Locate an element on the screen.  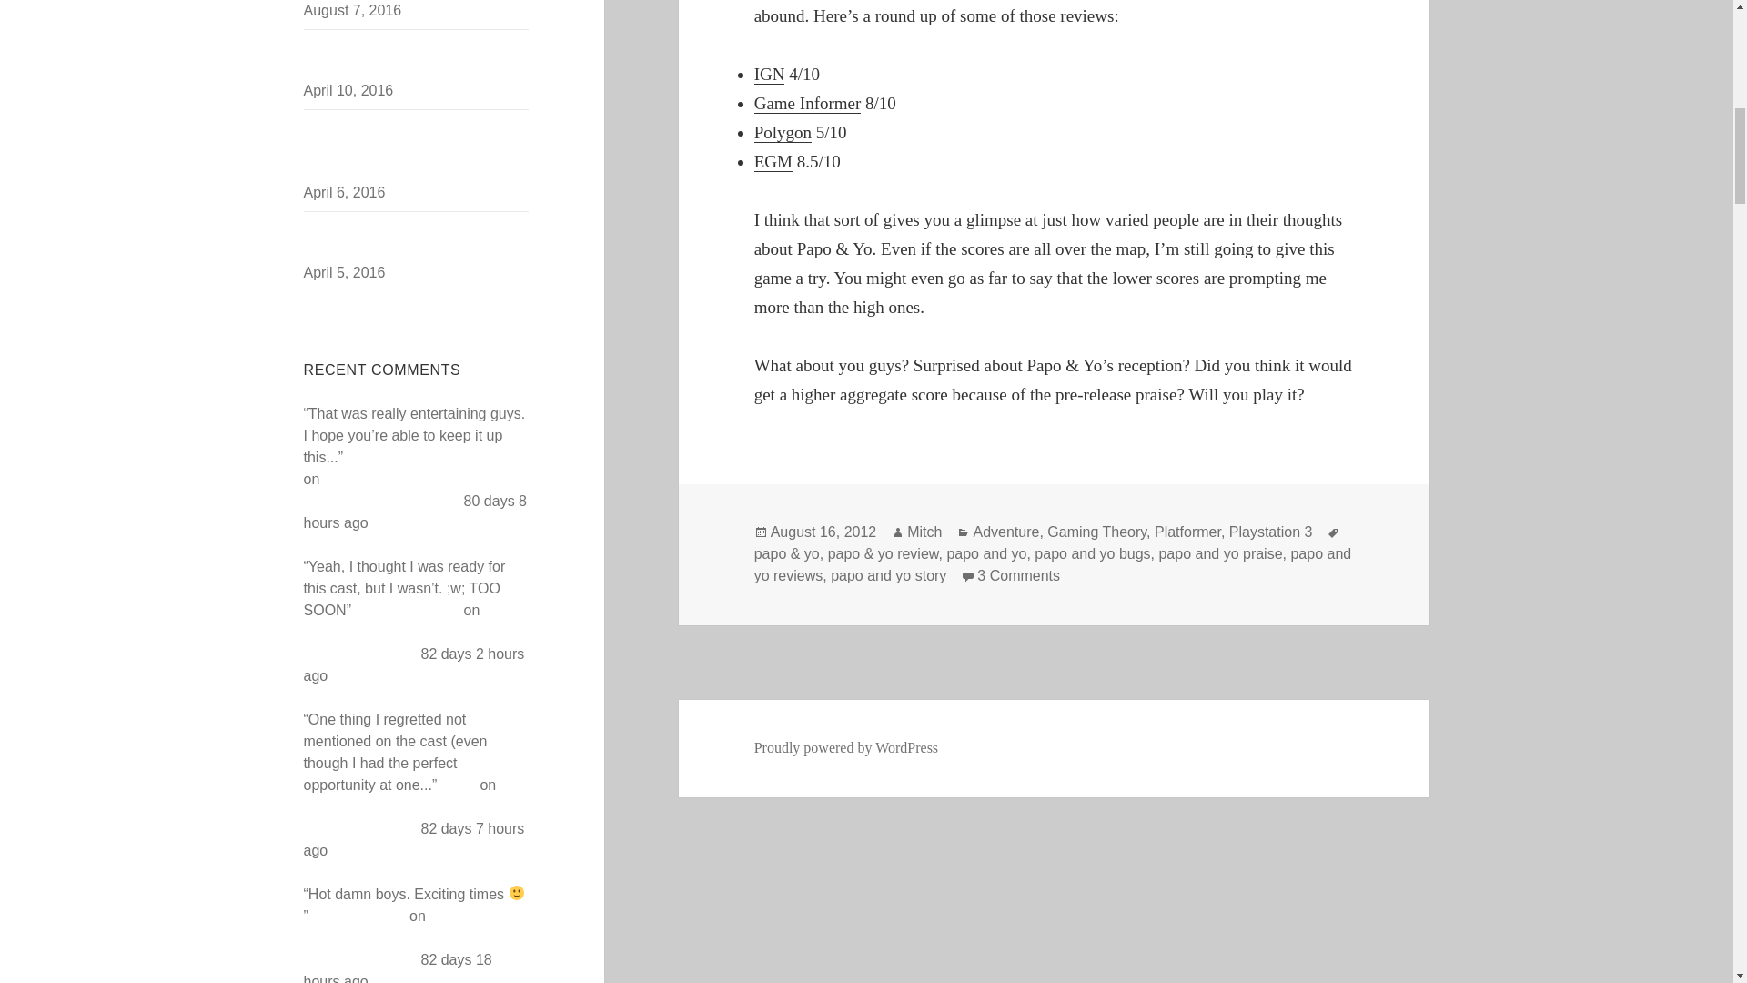
Mitch is located at coordinates (459, 785).